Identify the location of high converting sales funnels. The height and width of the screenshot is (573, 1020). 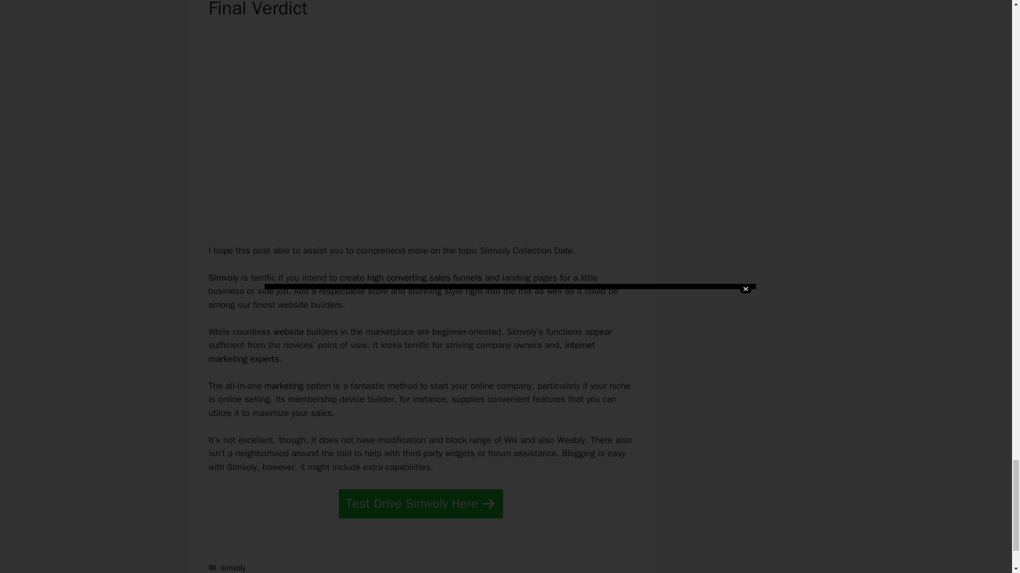
(425, 277).